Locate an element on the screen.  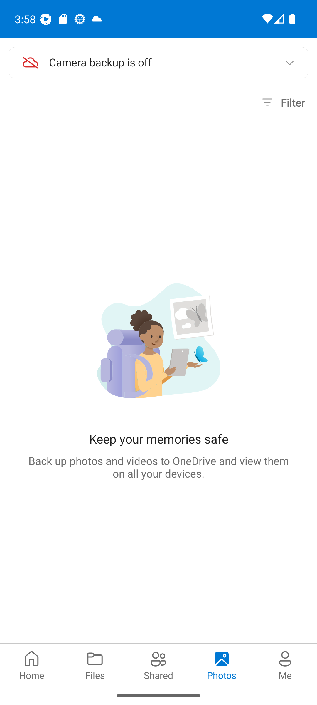
Filter is located at coordinates (282, 103).